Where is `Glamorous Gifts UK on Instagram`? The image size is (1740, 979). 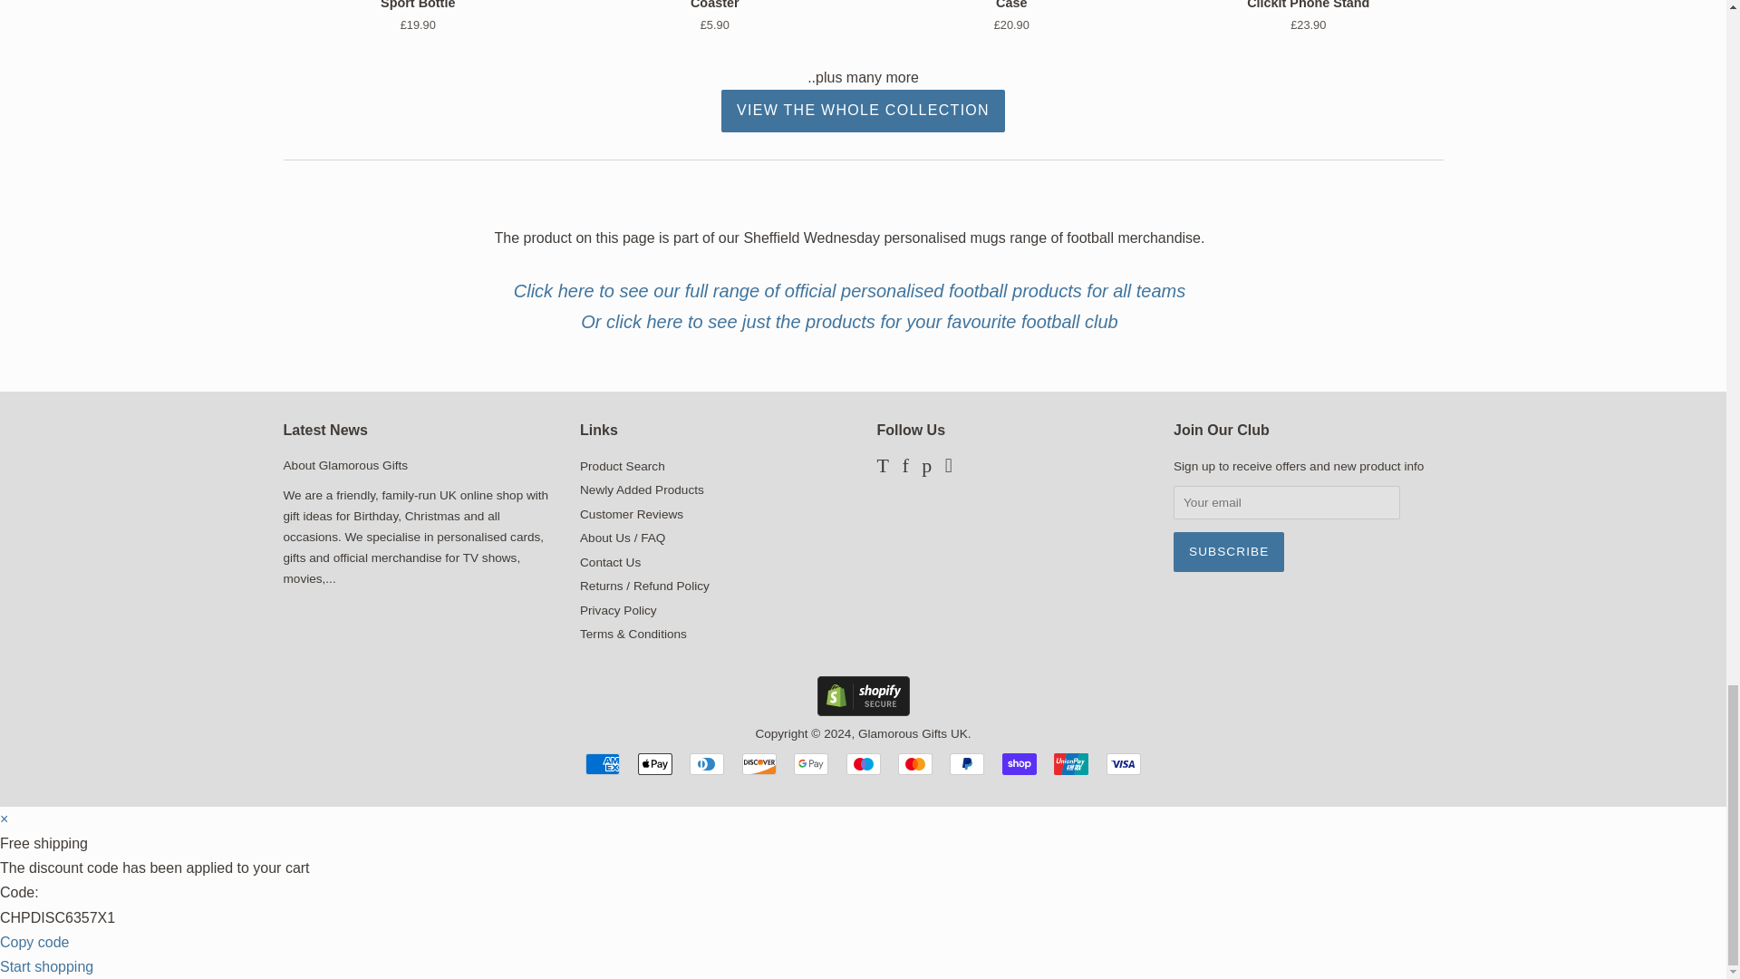 Glamorous Gifts UK on Instagram is located at coordinates (948, 468).